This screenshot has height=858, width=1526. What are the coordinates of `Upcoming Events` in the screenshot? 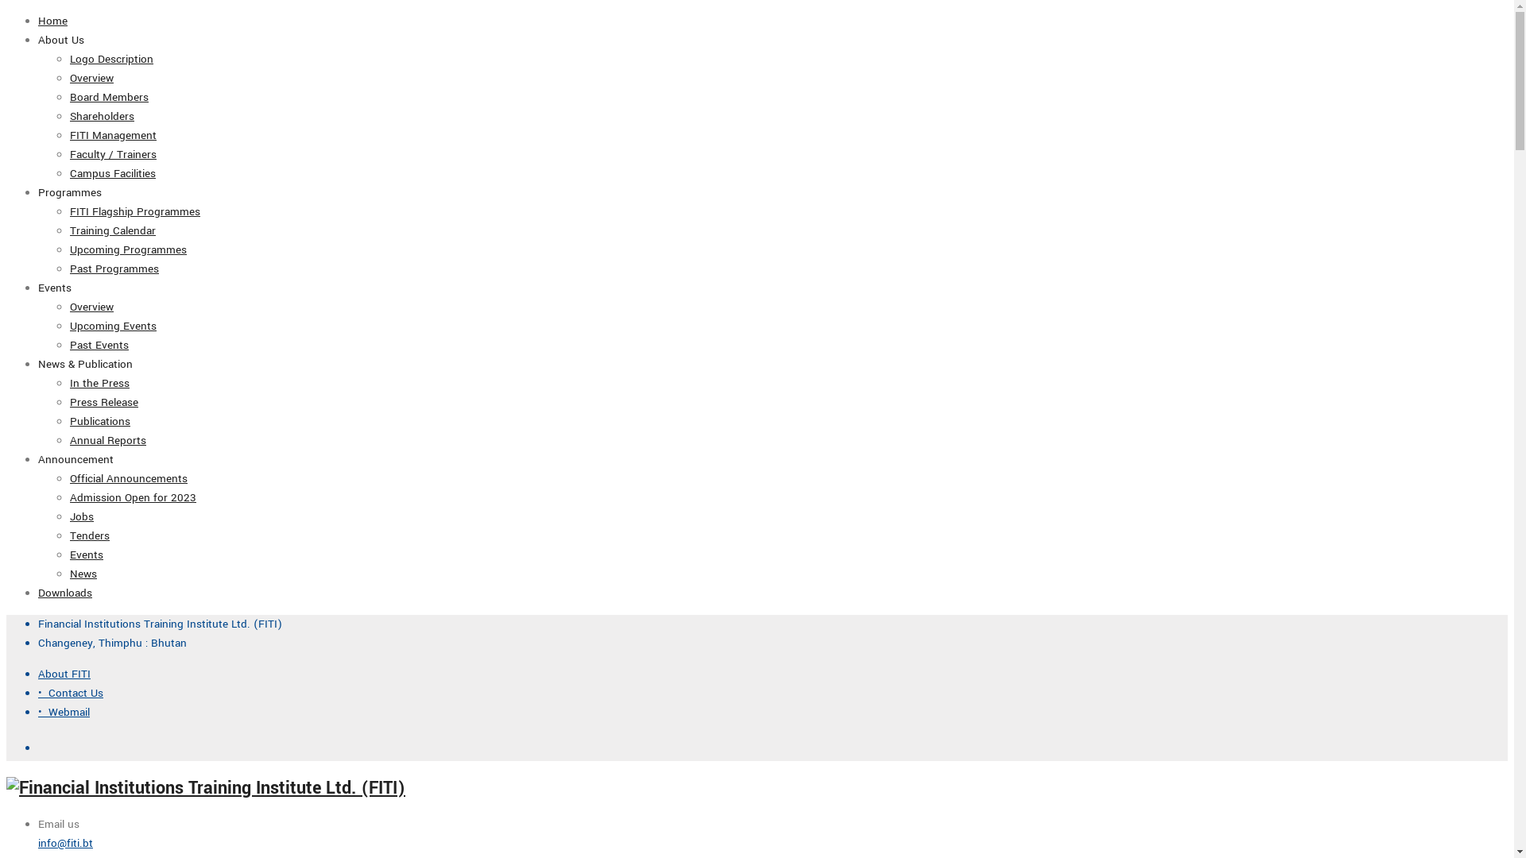 It's located at (113, 326).